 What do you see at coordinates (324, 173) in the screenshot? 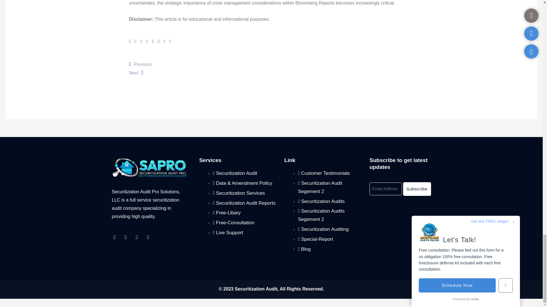
I see `Securitization Auditing` at bounding box center [324, 173].